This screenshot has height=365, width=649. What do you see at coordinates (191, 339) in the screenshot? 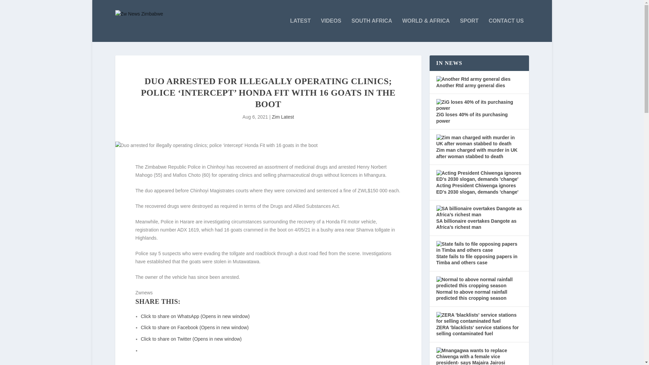
I see `Click to share on Twitter` at bounding box center [191, 339].